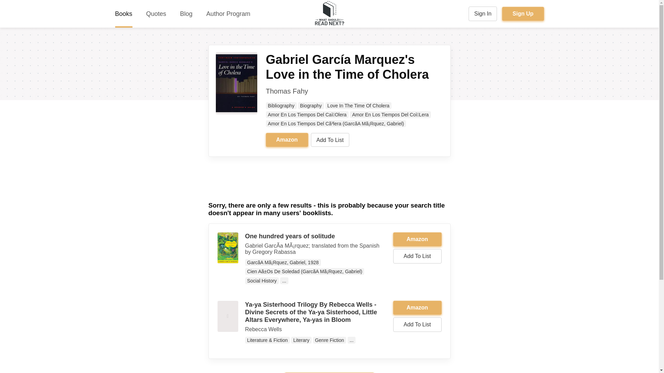 This screenshot has width=664, height=373. What do you see at coordinates (311, 106) in the screenshot?
I see `Biography` at bounding box center [311, 106].